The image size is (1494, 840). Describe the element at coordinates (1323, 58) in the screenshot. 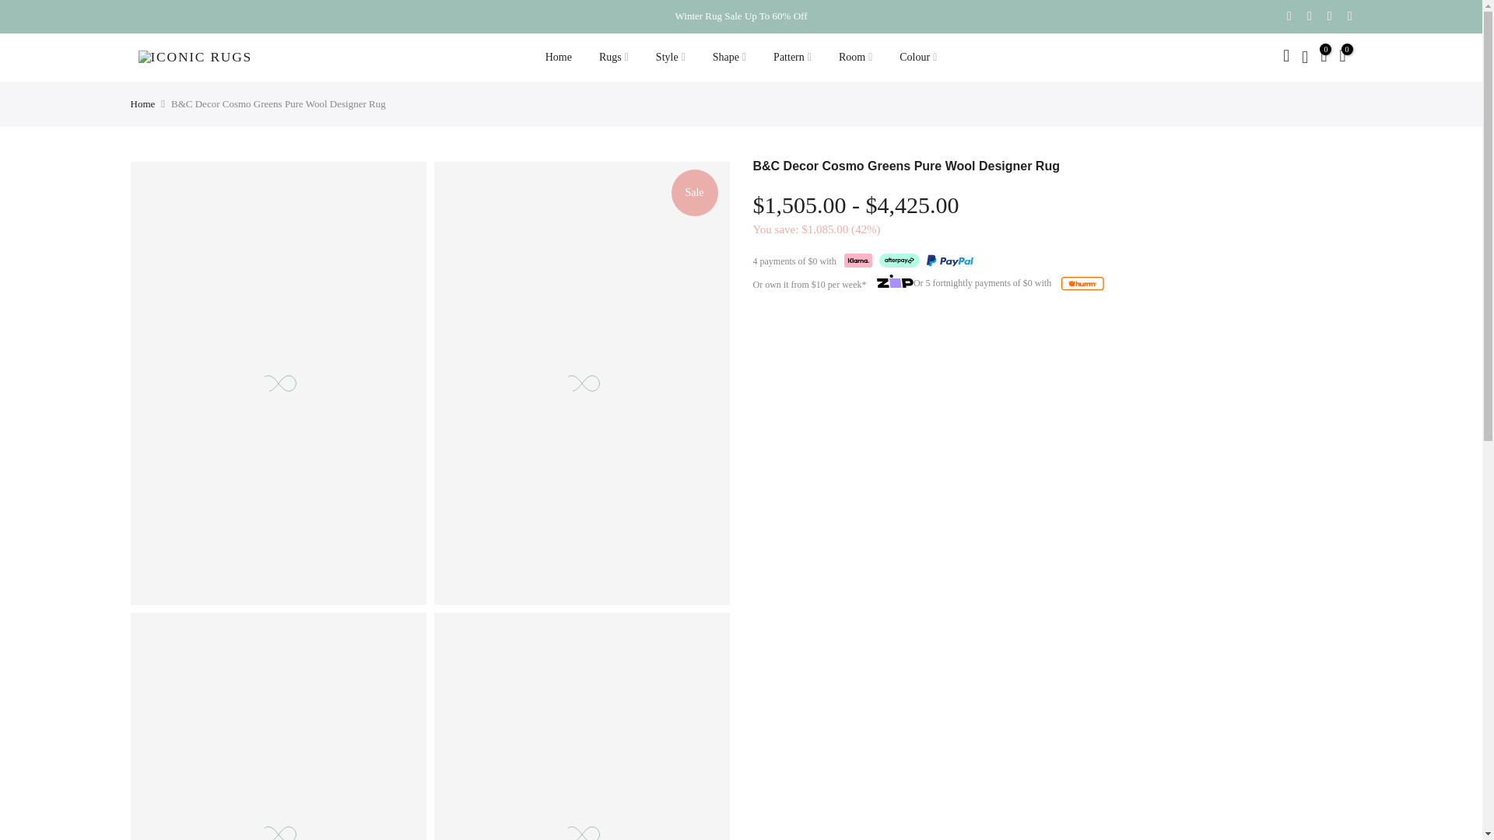

I see `0` at that location.